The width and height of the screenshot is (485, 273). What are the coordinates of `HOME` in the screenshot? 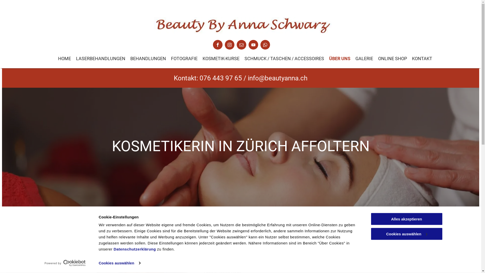 It's located at (65, 59).